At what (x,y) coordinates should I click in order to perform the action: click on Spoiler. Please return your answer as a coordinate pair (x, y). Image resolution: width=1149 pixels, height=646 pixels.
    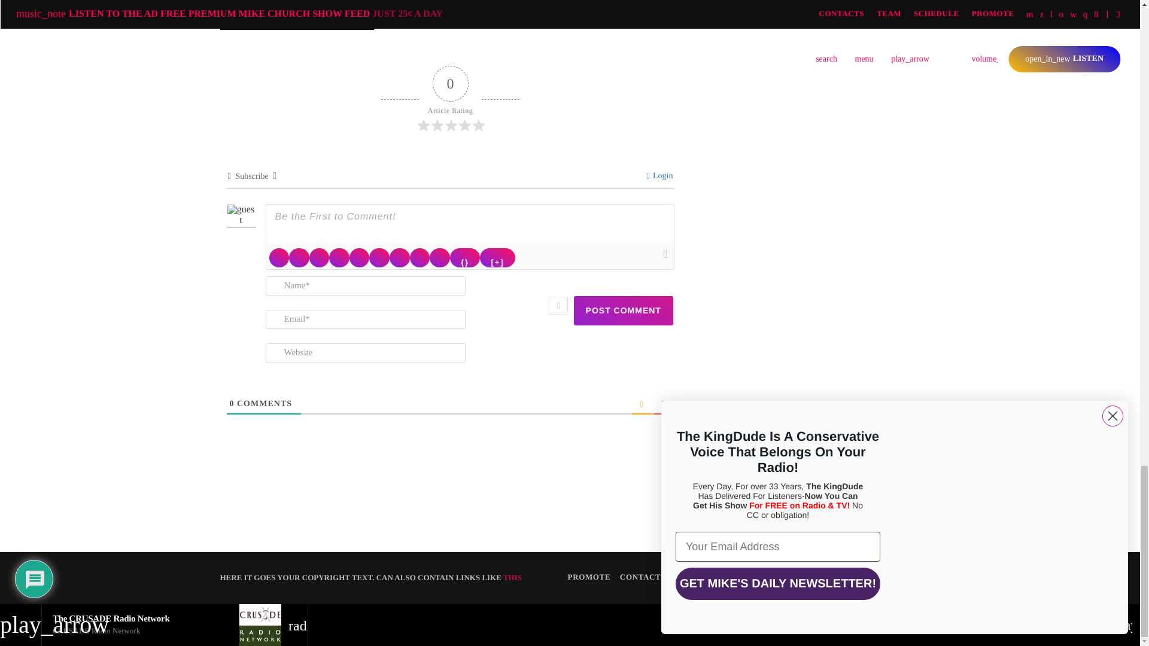
    Looking at the image, I should click on (497, 257).